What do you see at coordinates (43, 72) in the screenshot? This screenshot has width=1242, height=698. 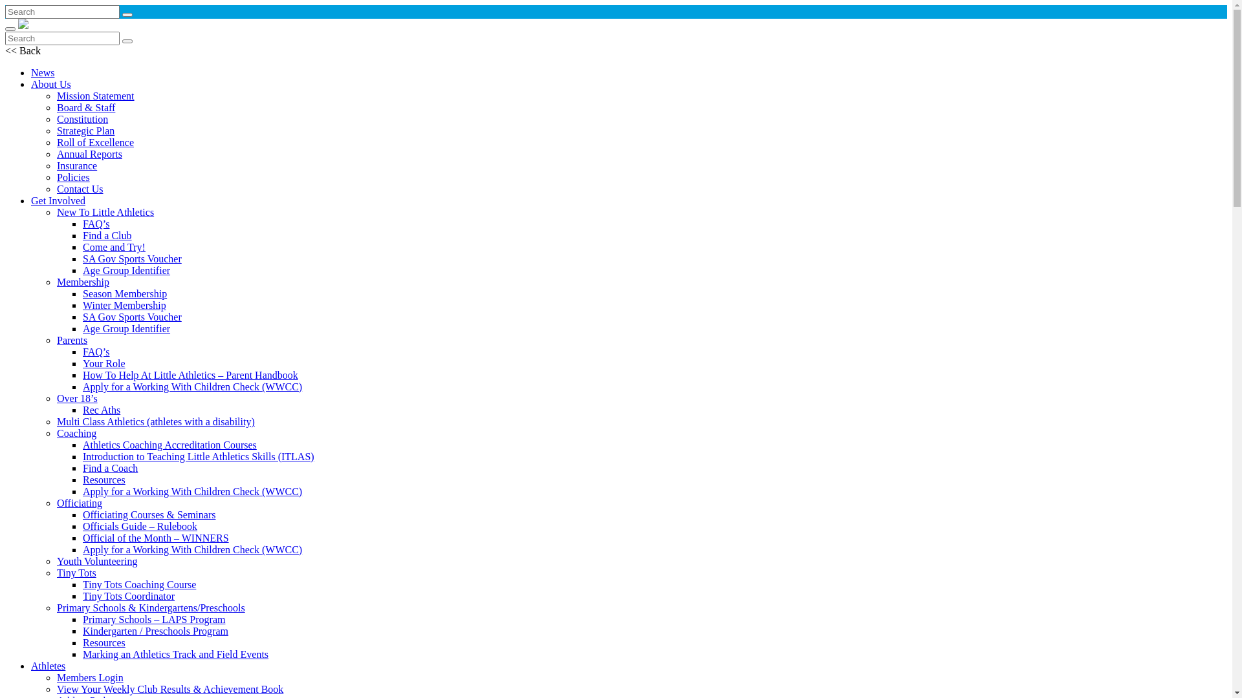 I see `News` at bounding box center [43, 72].